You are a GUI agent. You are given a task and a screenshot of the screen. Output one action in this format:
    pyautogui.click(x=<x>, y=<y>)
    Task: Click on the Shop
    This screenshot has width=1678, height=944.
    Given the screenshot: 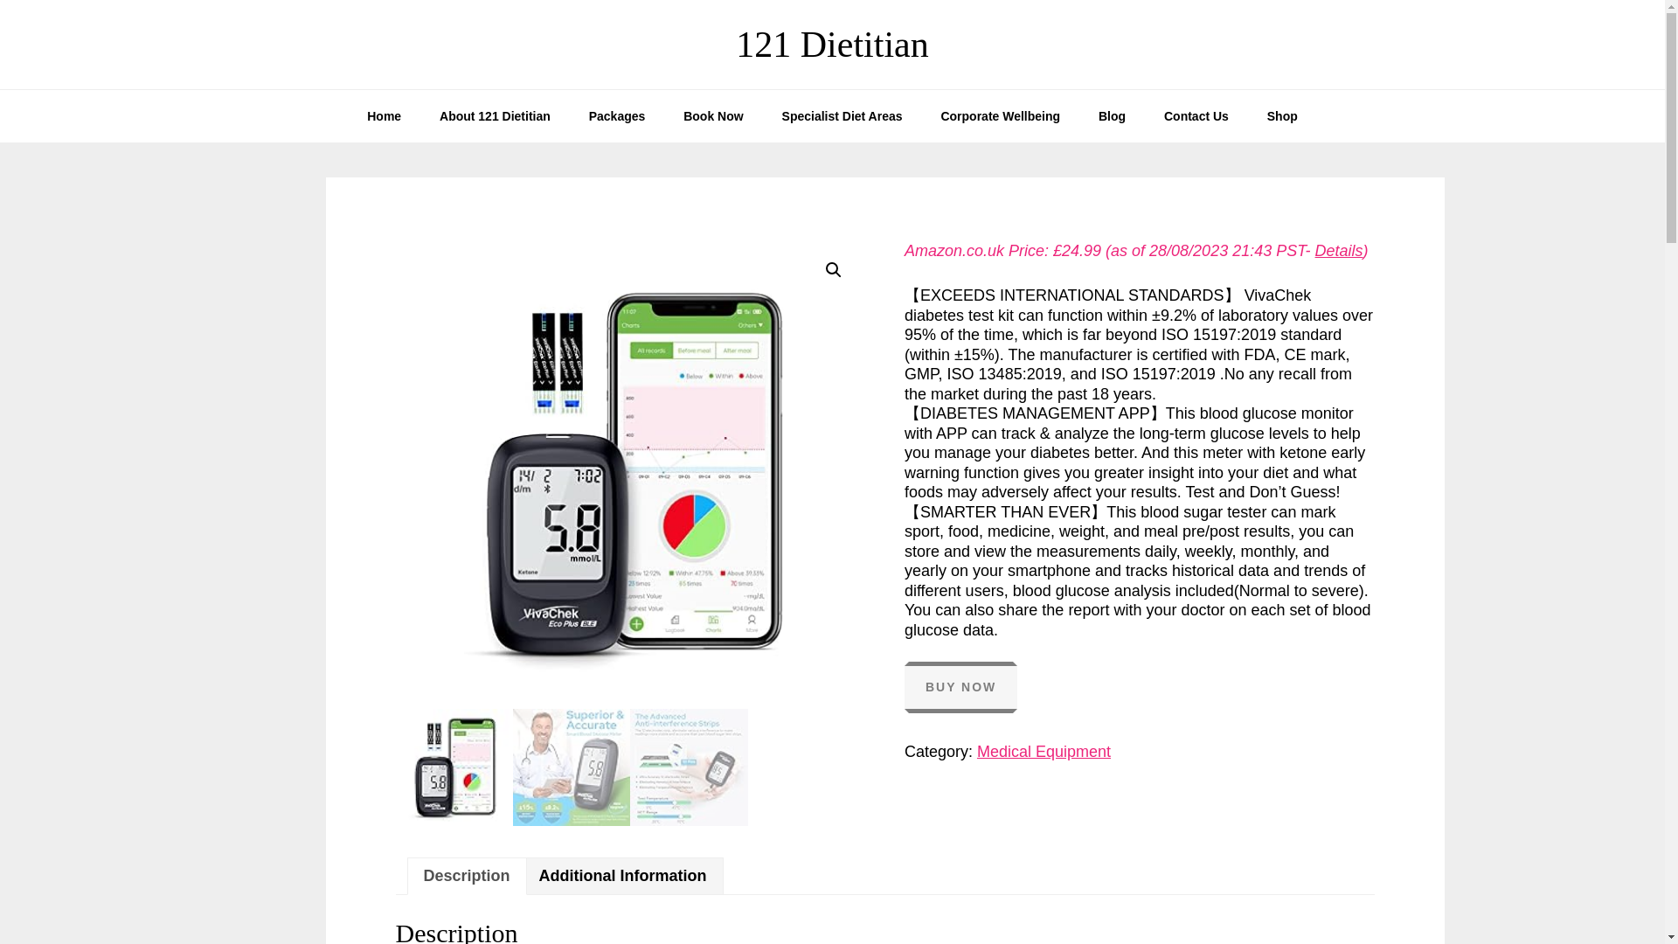 What is the action you would take?
    pyautogui.click(x=1283, y=115)
    